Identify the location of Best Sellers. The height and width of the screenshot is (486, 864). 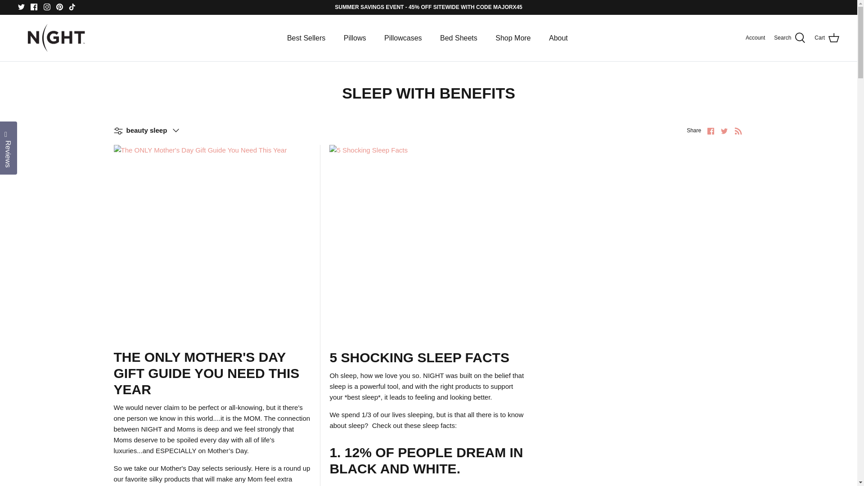
(306, 38).